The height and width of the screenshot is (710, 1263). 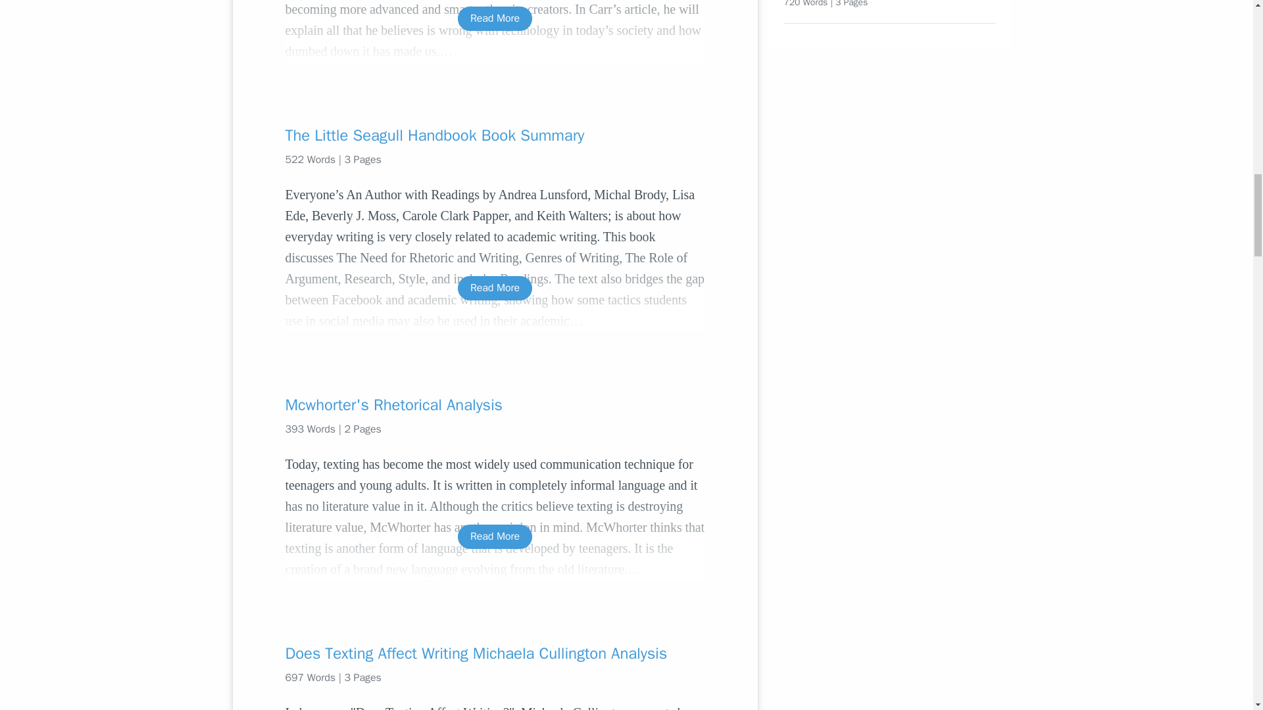 What do you see at coordinates (495, 135) in the screenshot?
I see `The Little Seagull Handbook Book Summary` at bounding box center [495, 135].